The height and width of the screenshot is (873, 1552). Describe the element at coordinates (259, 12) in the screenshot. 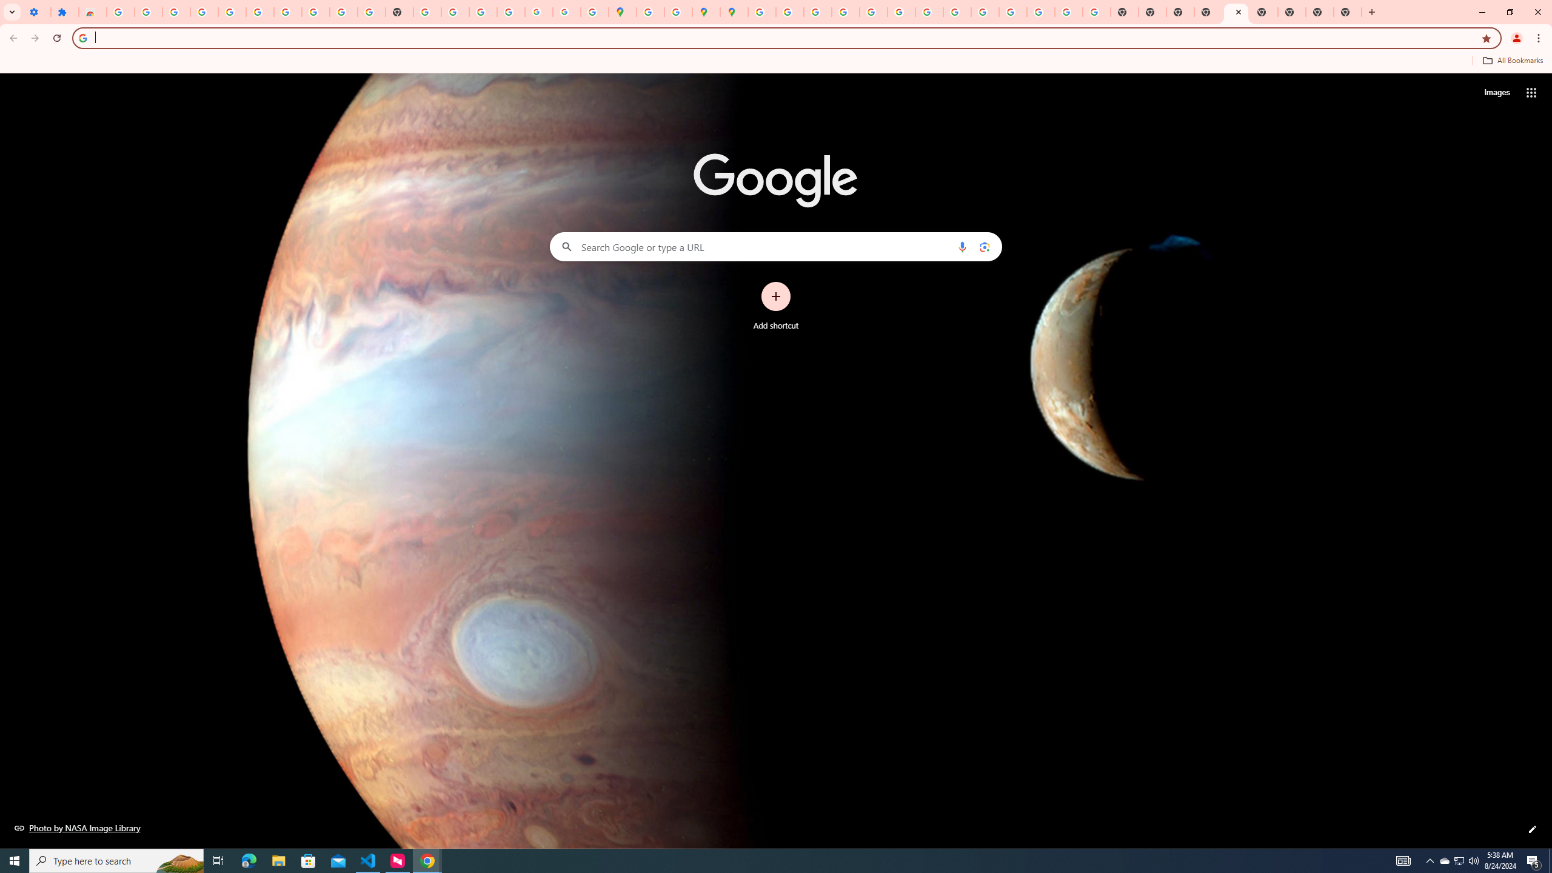

I see `Sign in - Google Accounts` at that location.